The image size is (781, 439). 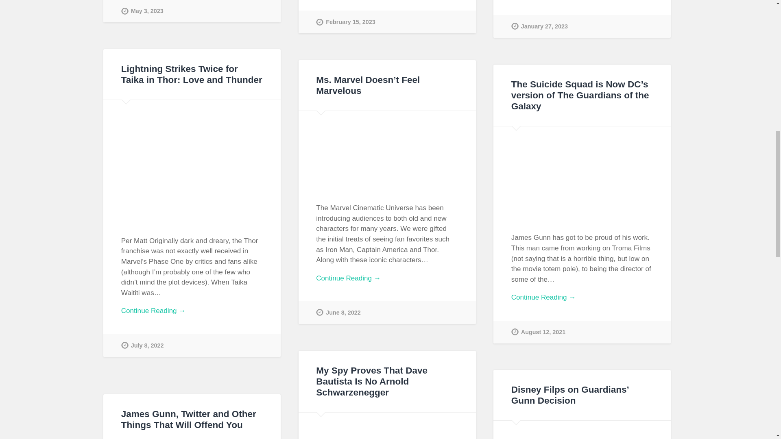 What do you see at coordinates (539, 26) in the screenshot?
I see `January 27, 2023` at bounding box center [539, 26].